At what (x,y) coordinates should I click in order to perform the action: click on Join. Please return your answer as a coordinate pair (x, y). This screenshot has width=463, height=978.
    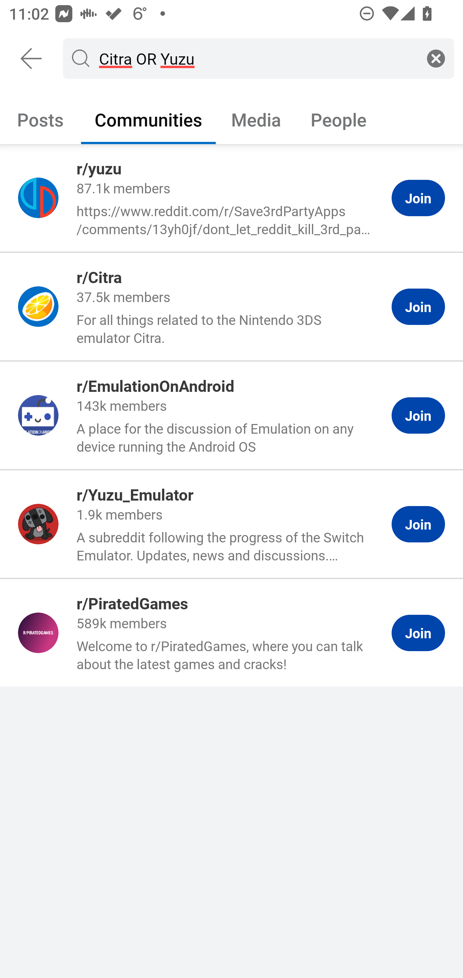
    Looking at the image, I should click on (418, 306).